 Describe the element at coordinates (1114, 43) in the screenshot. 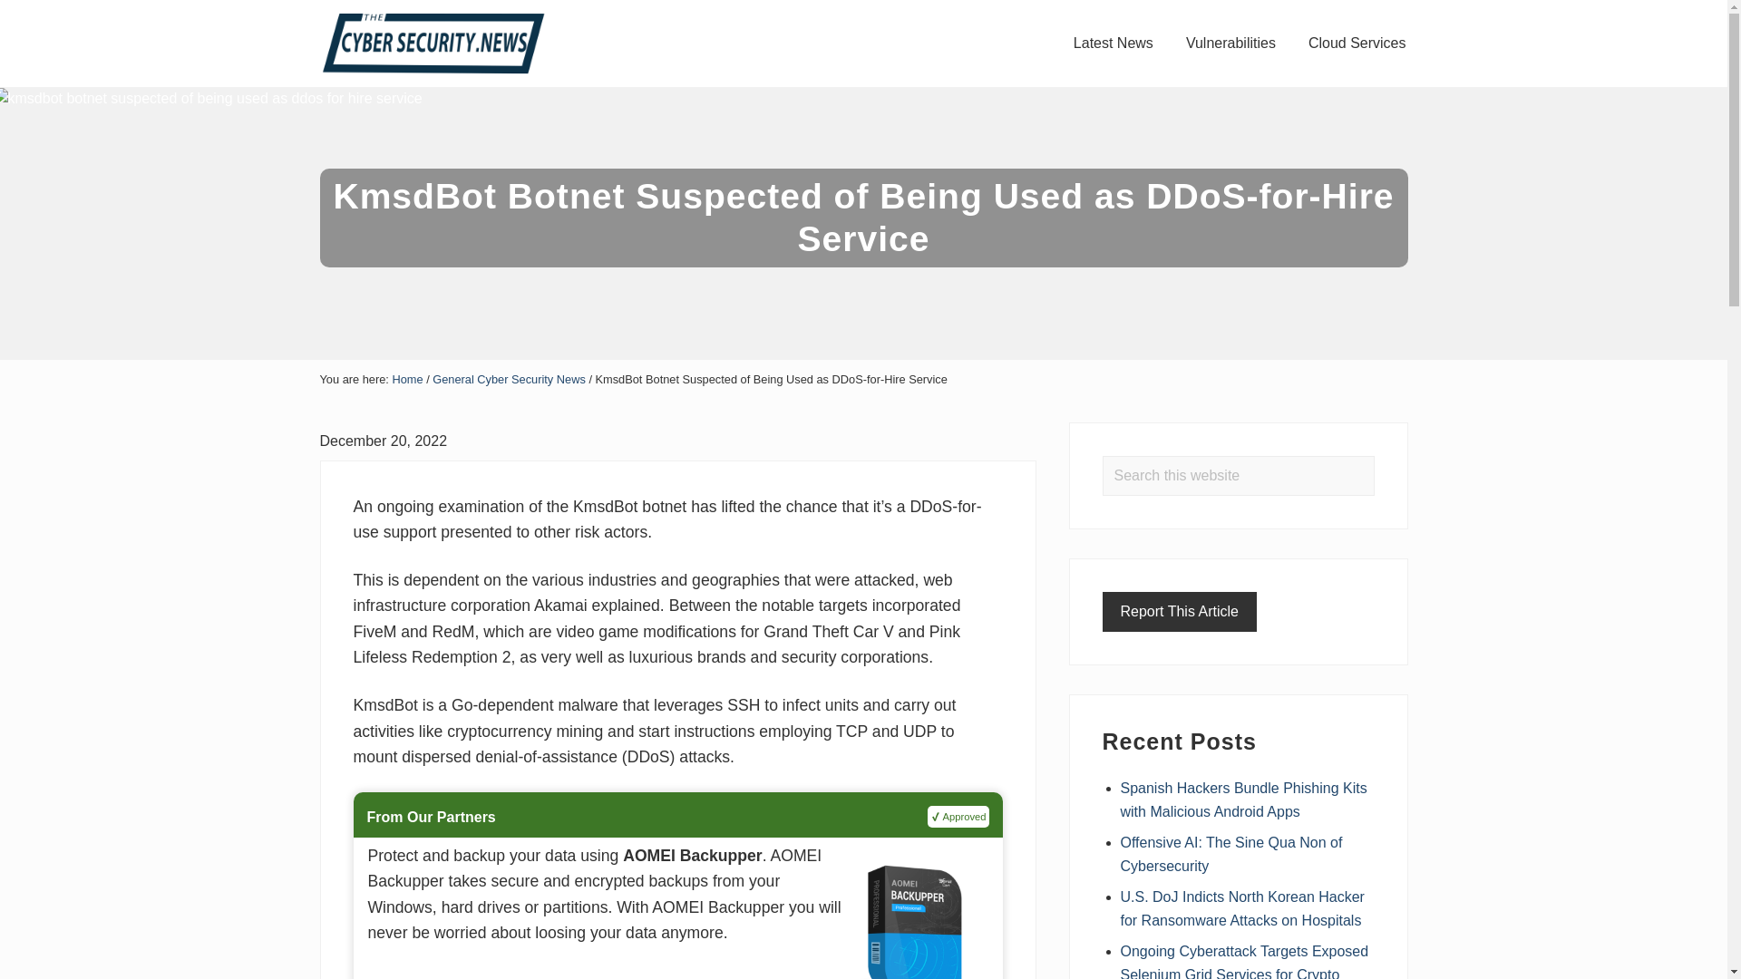

I see `Latest News` at that location.